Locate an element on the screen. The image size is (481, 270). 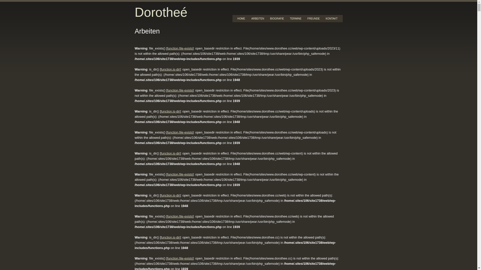
function.file-exists is located at coordinates (180, 258).